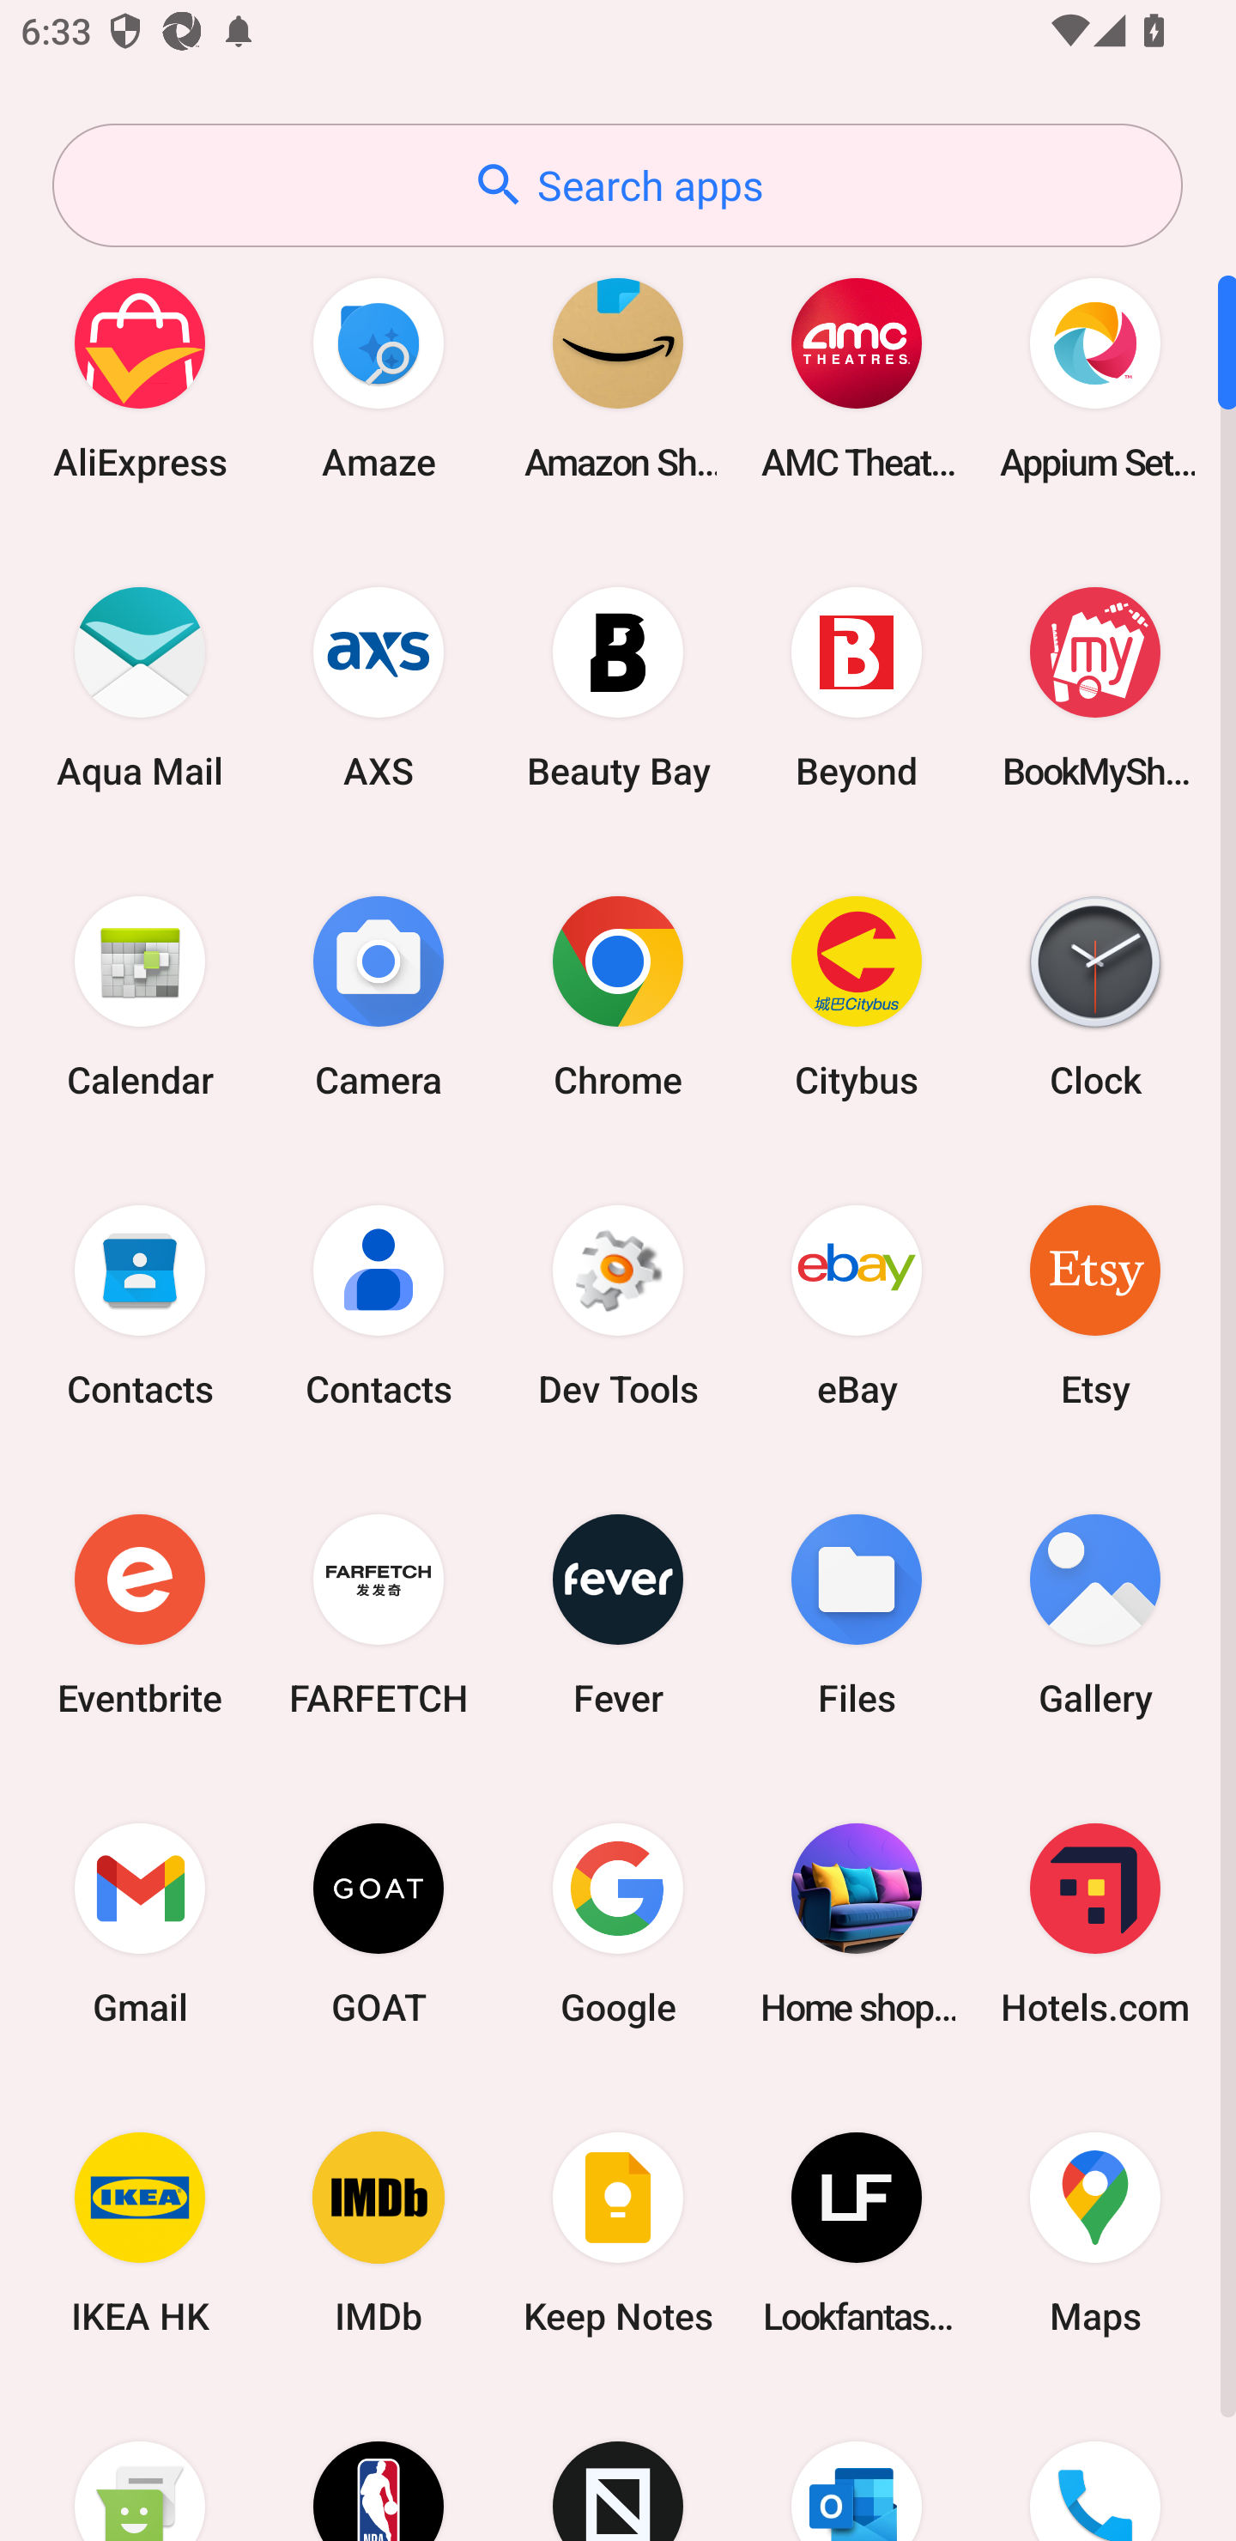 The image size is (1236, 2541). I want to click on FARFETCH, so click(379, 1614).